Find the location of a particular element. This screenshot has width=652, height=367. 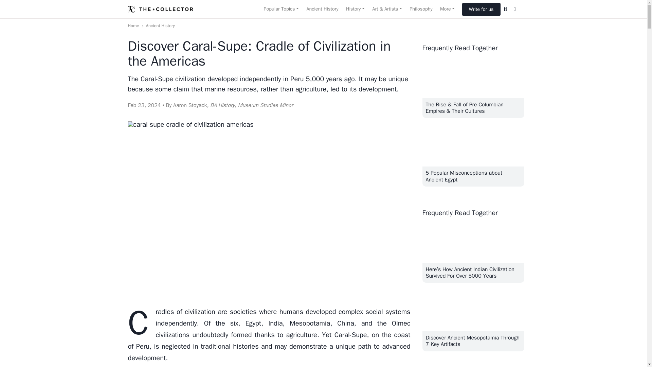

Popular Topics is located at coordinates (281, 9).